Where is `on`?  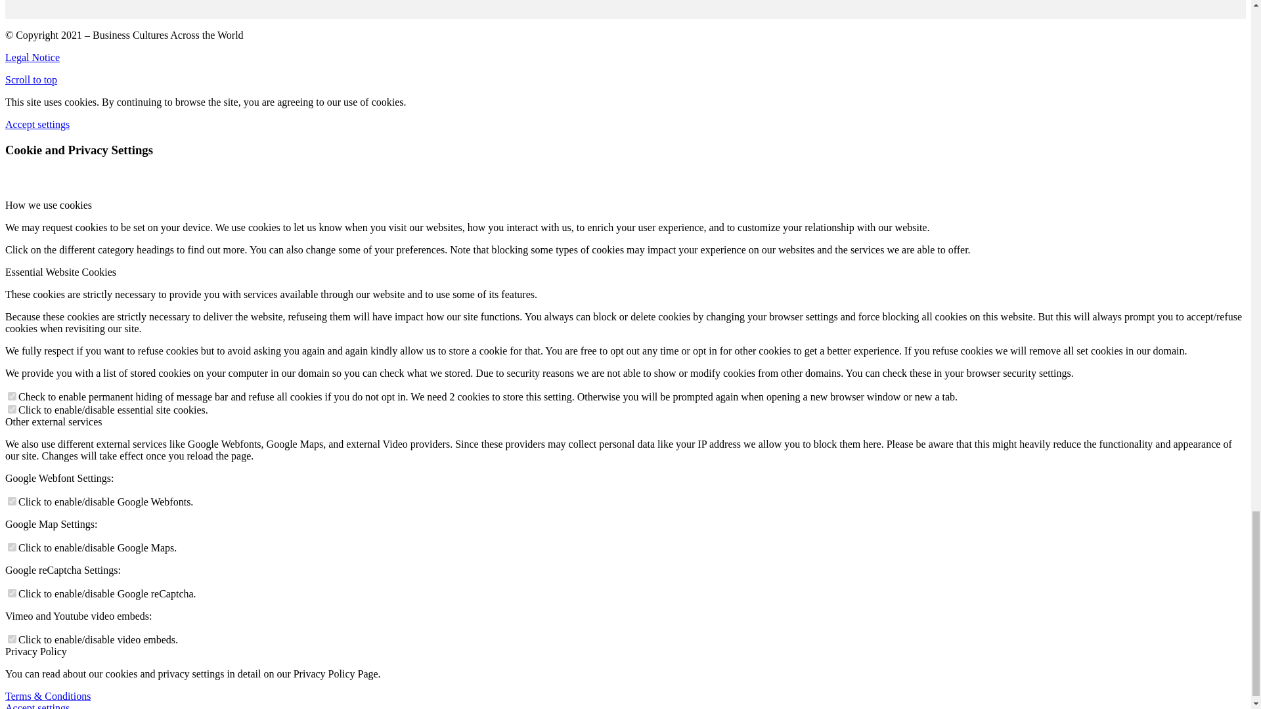
on is located at coordinates (12, 397).